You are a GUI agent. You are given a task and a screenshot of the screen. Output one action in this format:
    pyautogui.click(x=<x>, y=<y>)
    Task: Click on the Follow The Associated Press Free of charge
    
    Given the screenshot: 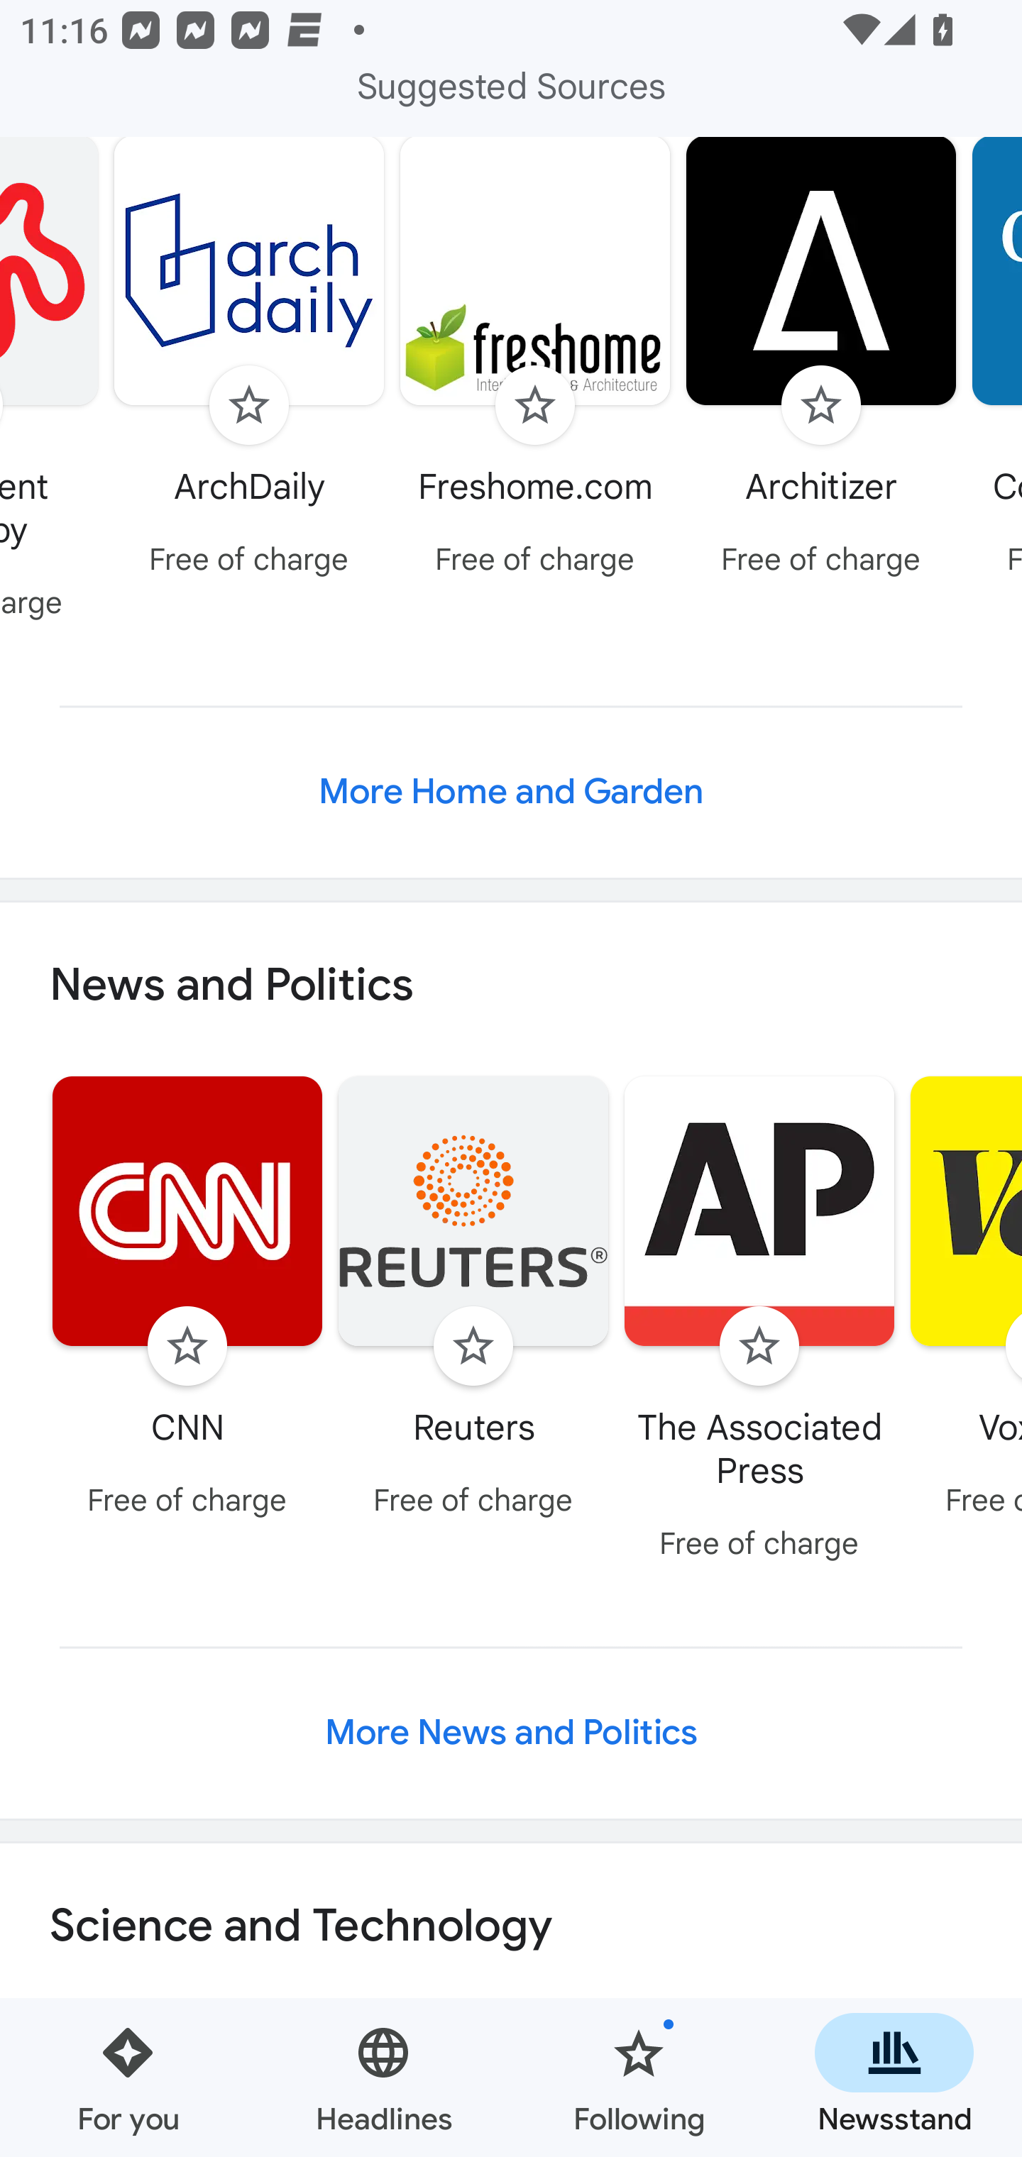 What is the action you would take?
    pyautogui.click(x=759, y=1322)
    